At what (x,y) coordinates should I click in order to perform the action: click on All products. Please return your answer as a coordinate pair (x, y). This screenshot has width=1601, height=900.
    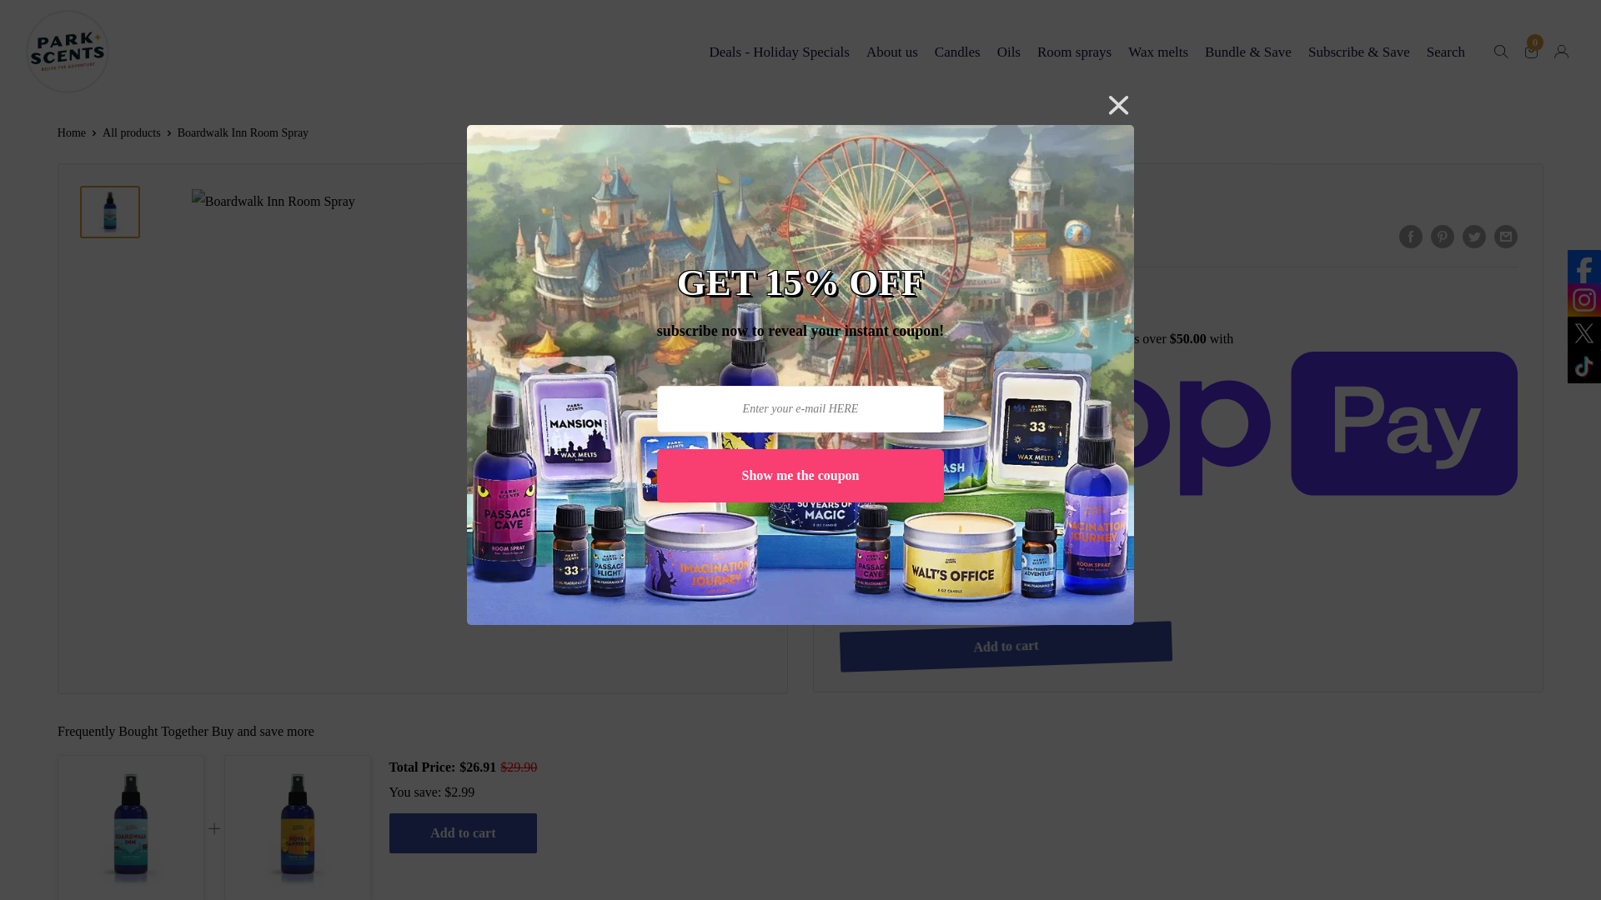
    Looking at the image, I should click on (1445, 52).